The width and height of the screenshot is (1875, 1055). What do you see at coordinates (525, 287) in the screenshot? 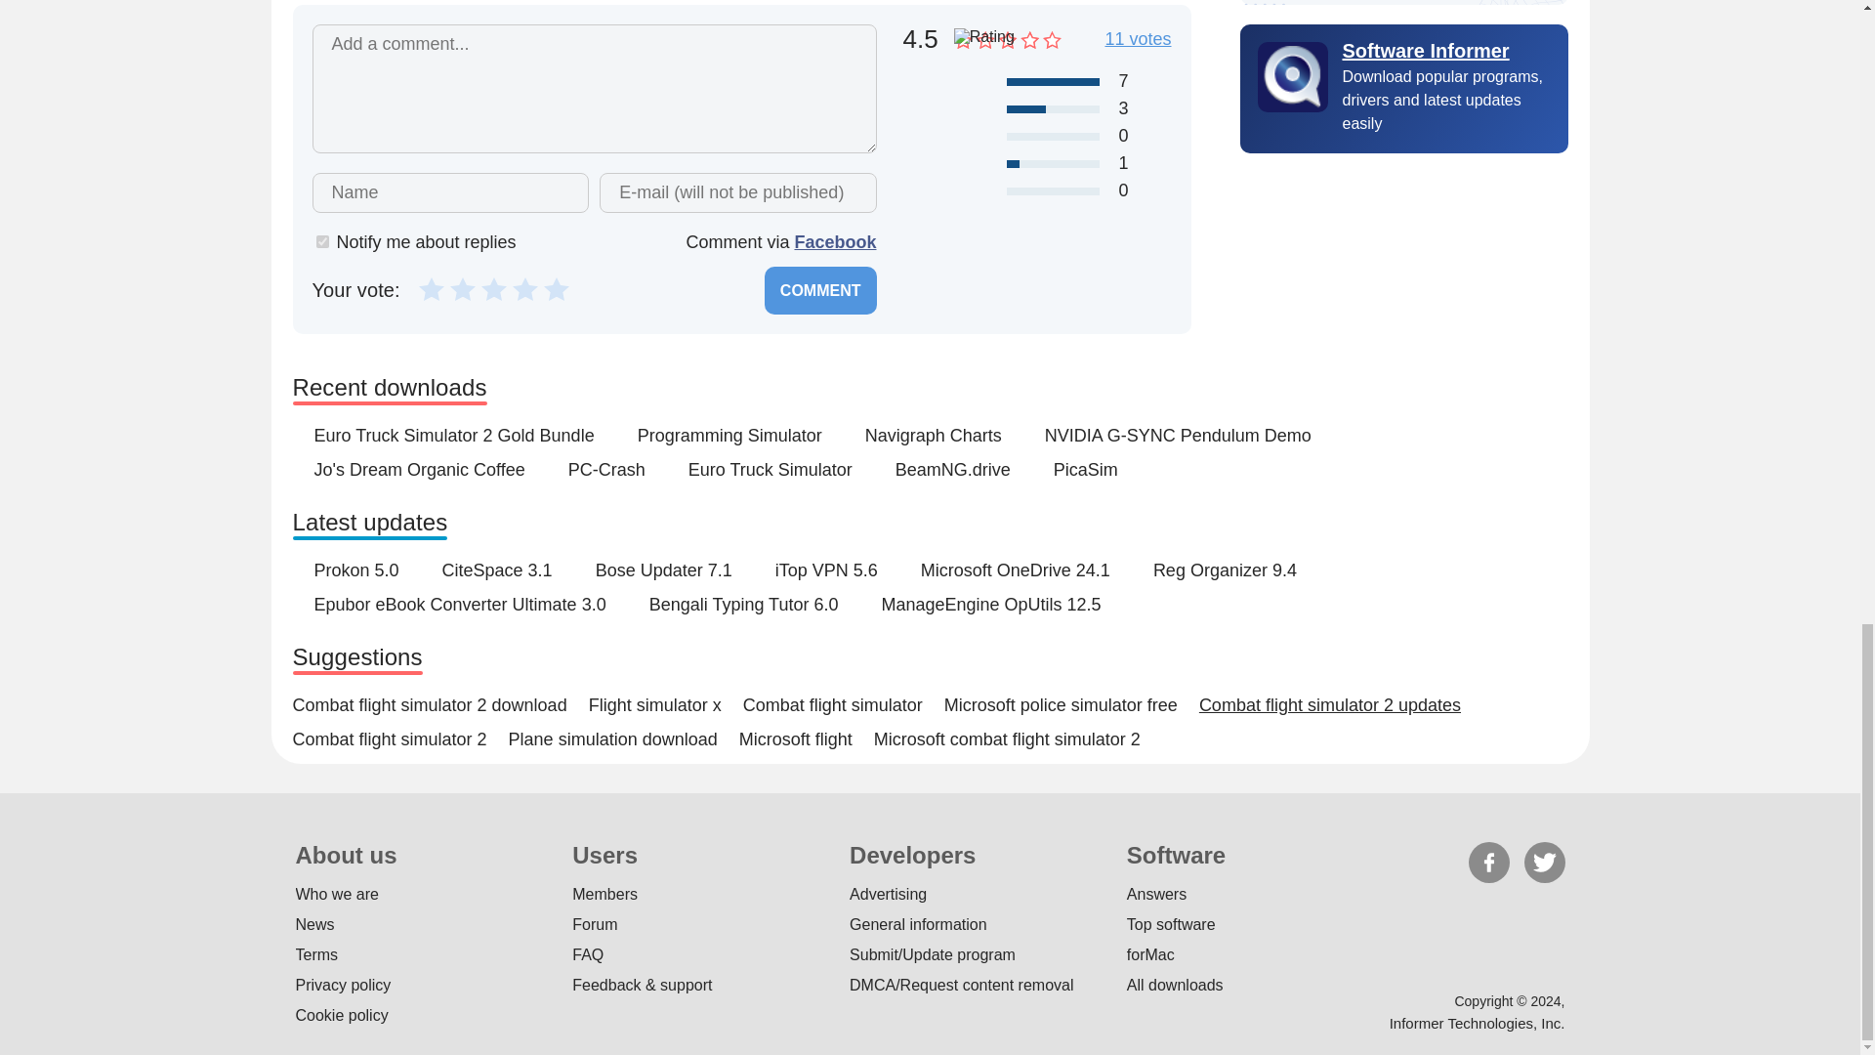
I see `4` at bounding box center [525, 287].